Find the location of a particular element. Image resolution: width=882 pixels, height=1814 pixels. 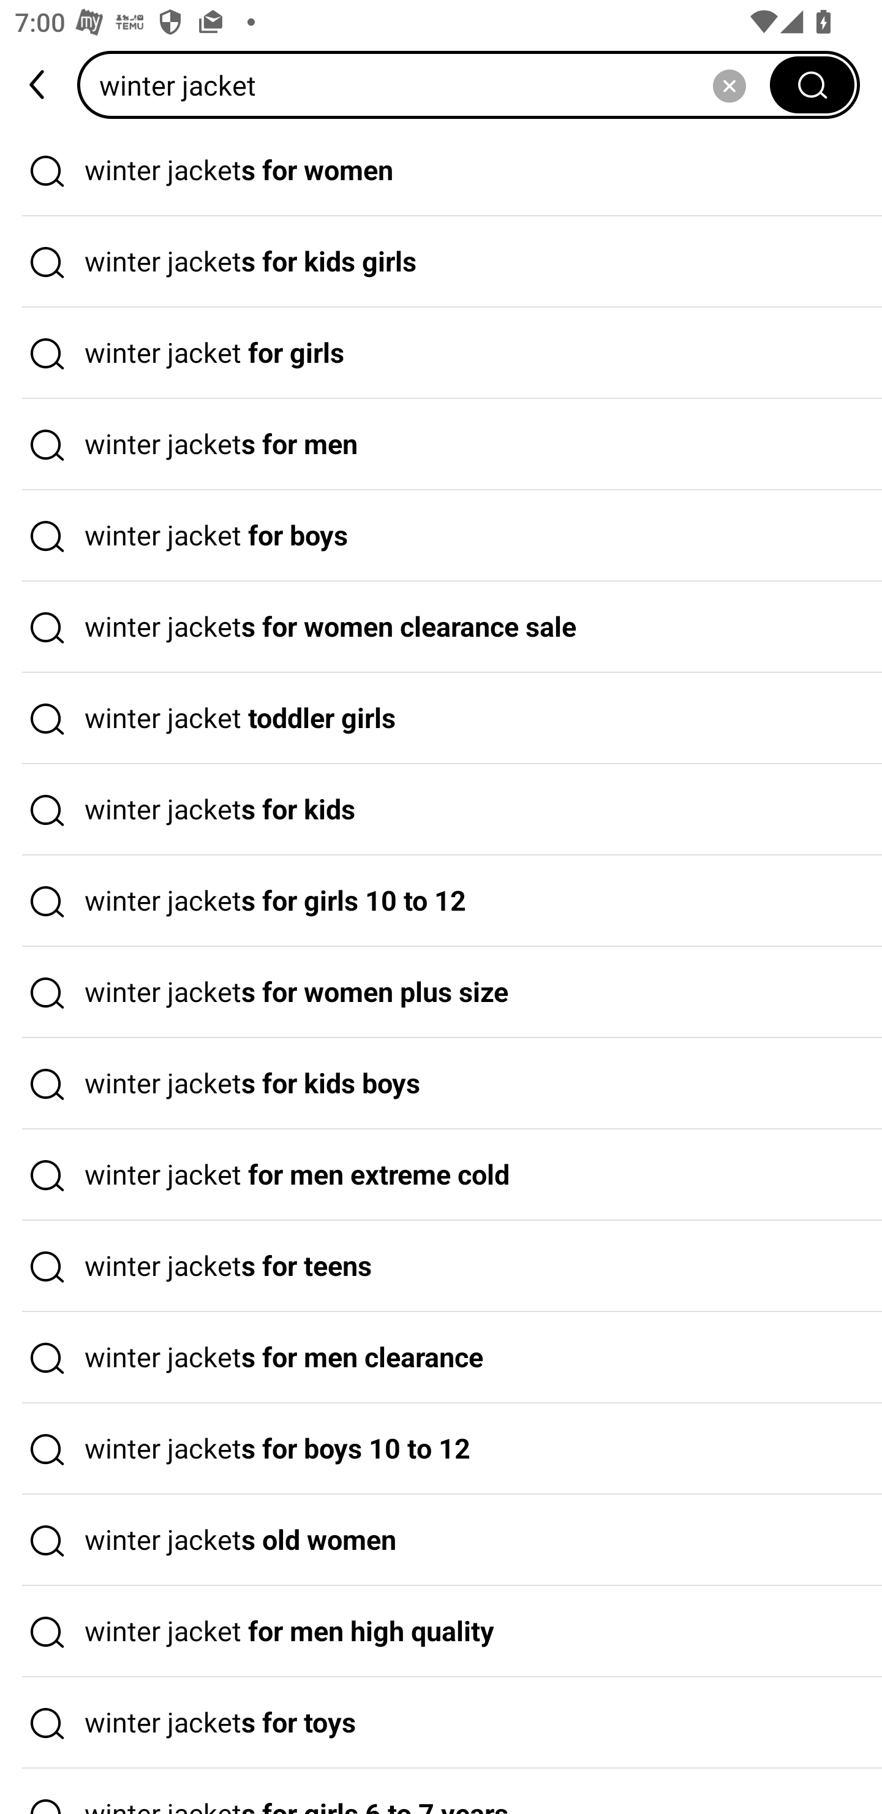

winter jacket for men extreme cold is located at coordinates (441, 1175).